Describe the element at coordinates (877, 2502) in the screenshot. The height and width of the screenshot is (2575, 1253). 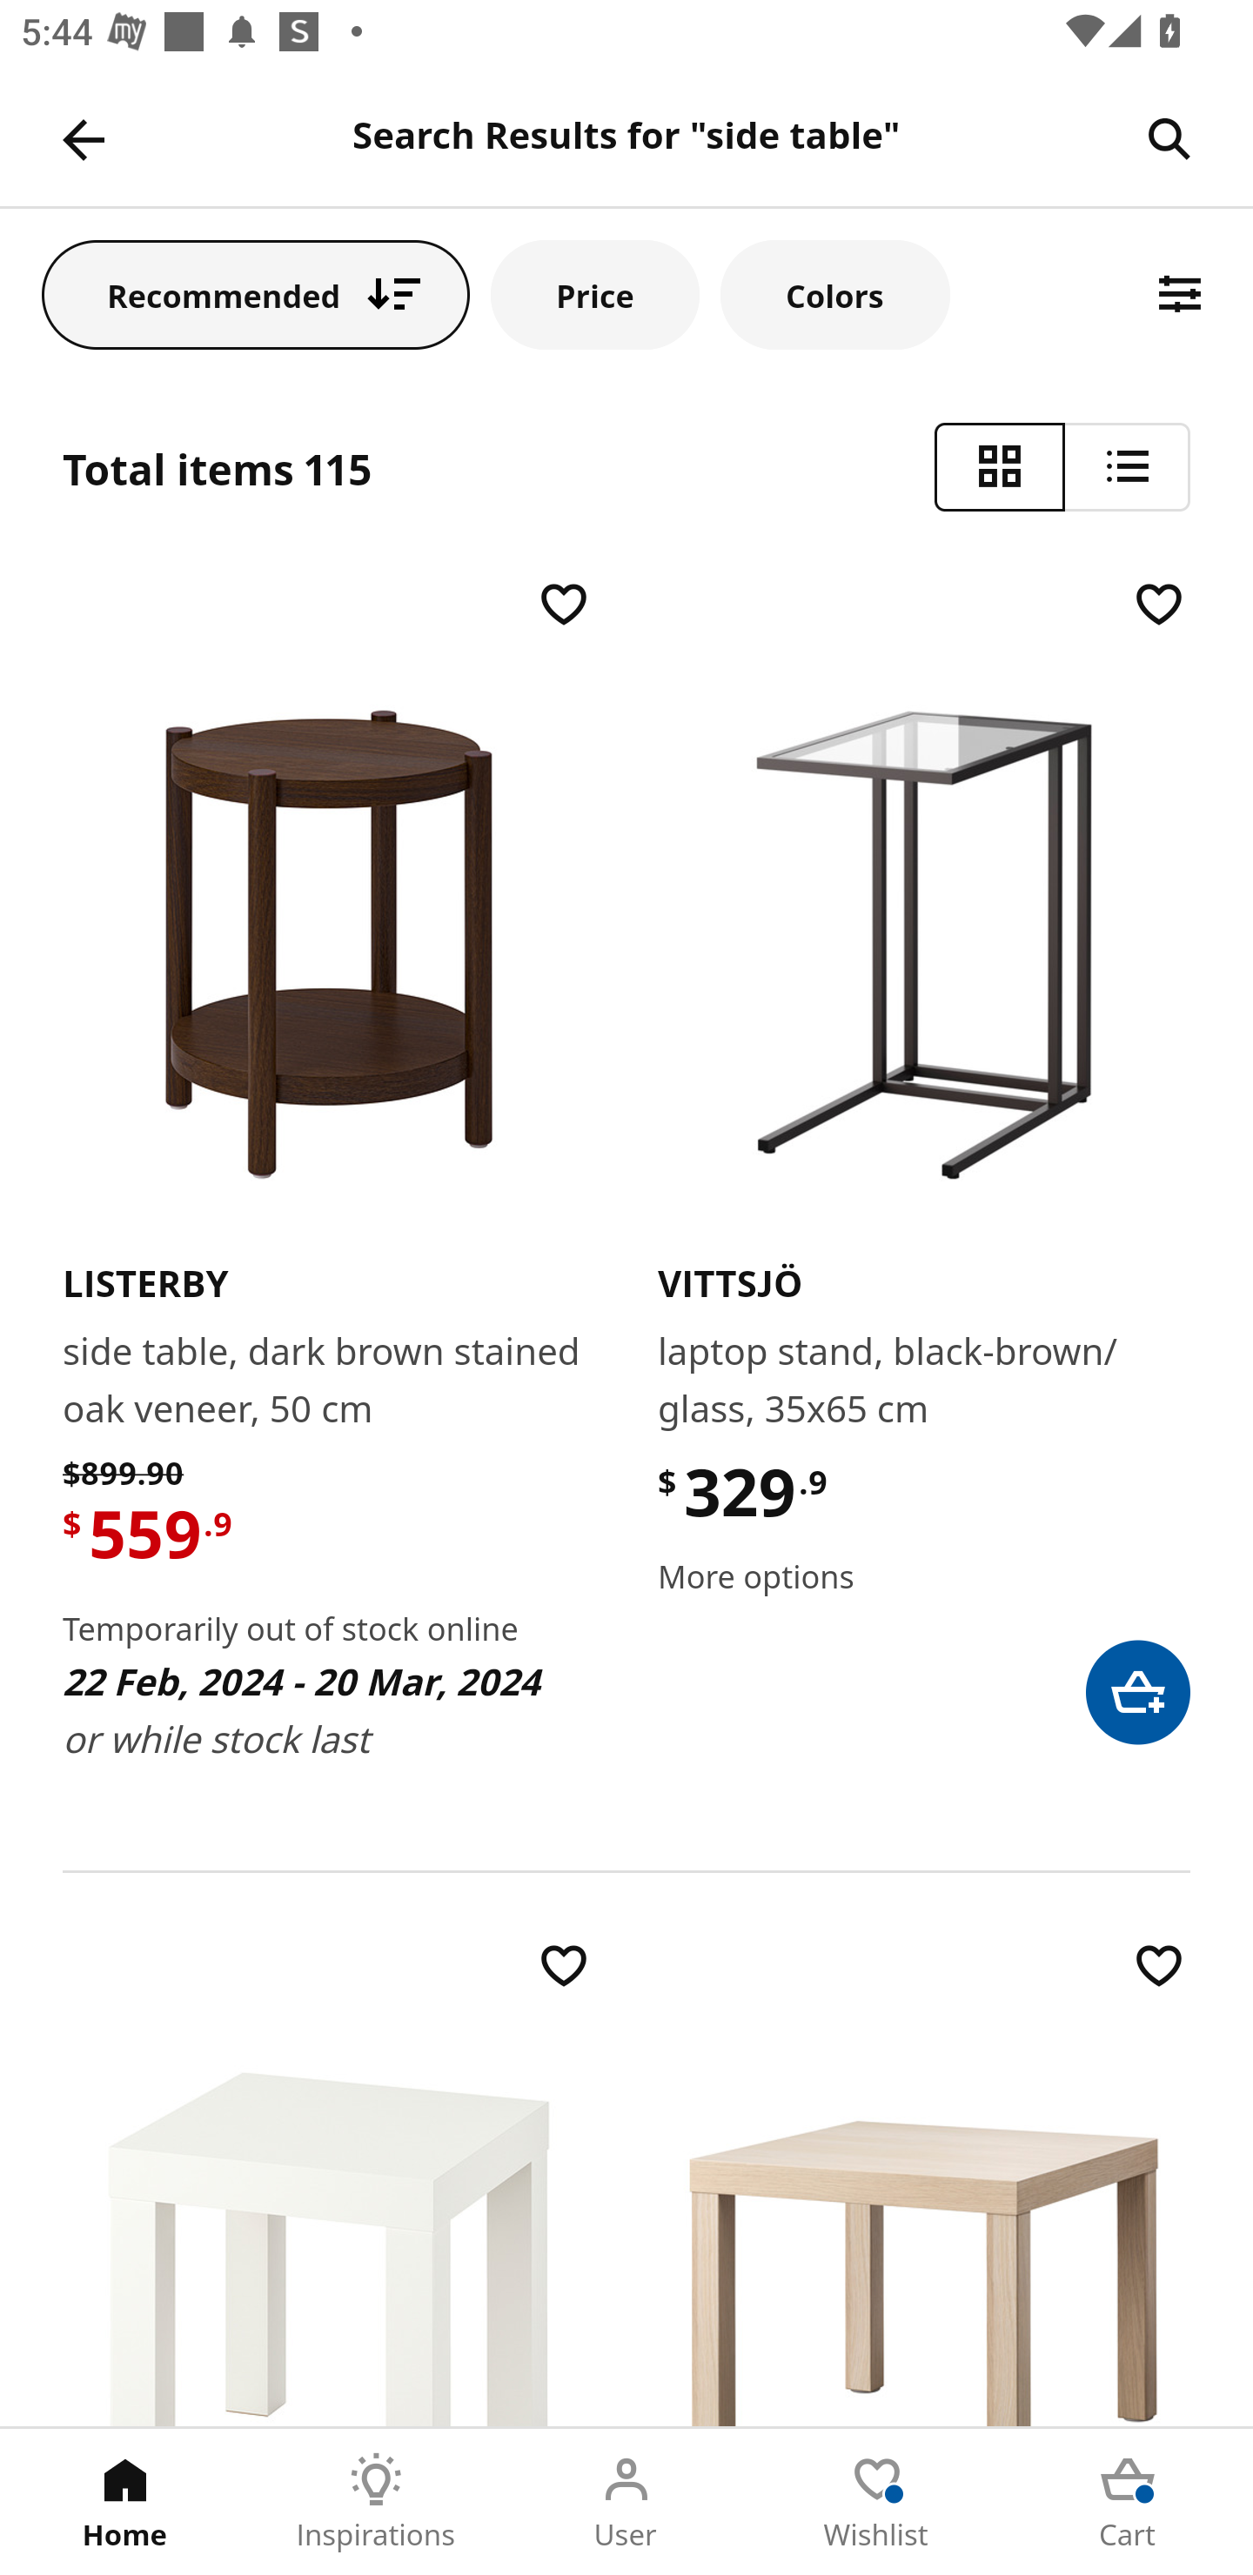
I see `Wishlist
Tab 4 of 5` at that location.